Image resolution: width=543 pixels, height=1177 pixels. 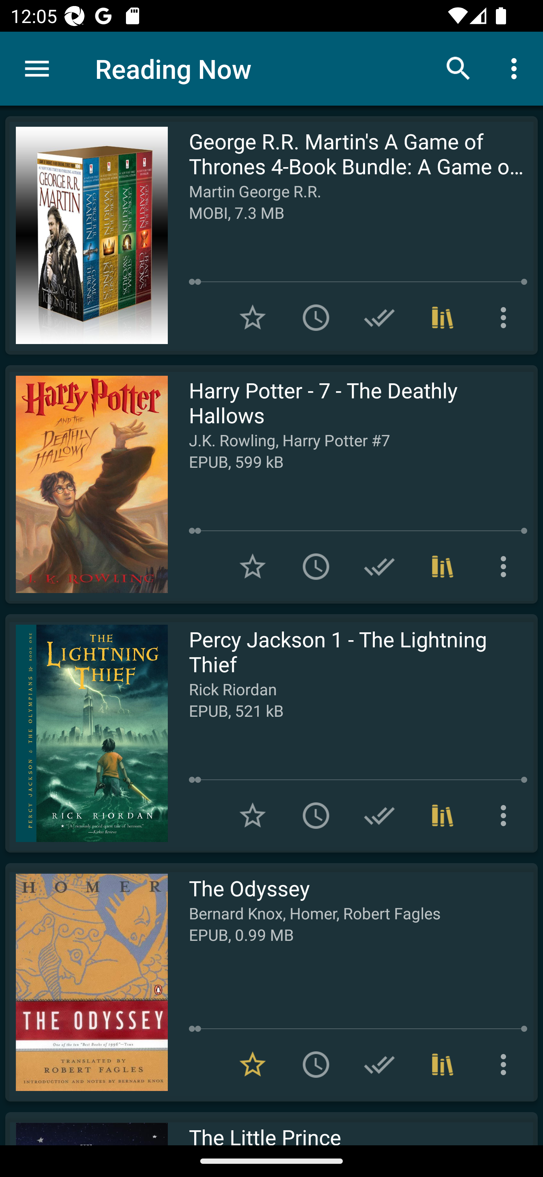 I want to click on Read Percy Jackson 1 - The Lightning Thief, so click(x=86, y=733).